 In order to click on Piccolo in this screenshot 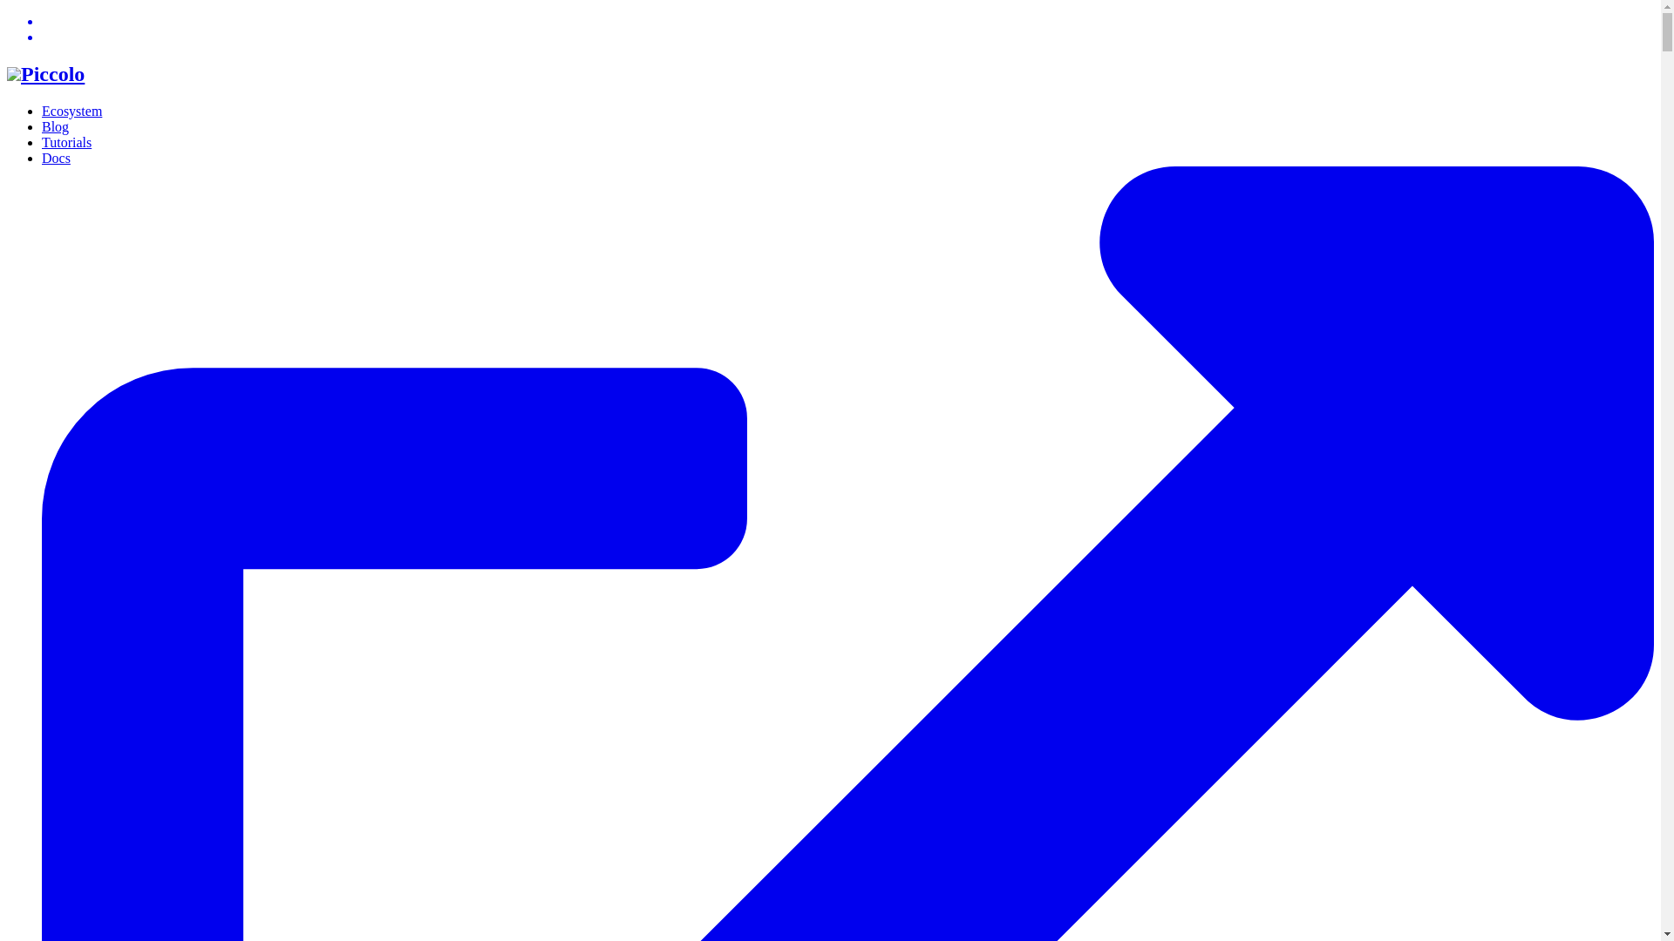, I will do `click(45, 74)`.